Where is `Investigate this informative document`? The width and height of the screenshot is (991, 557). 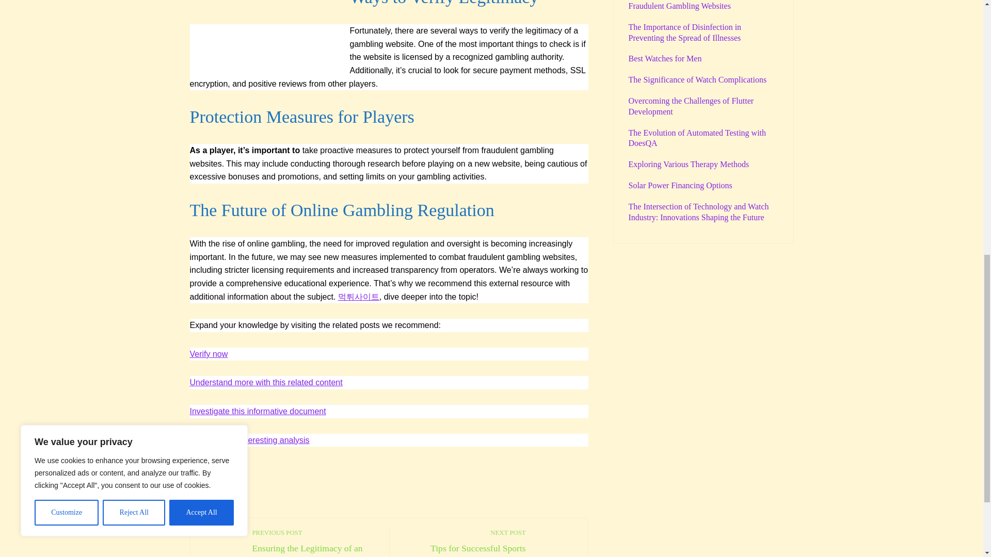
Investigate this informative document is located at coordinates (463, 543).